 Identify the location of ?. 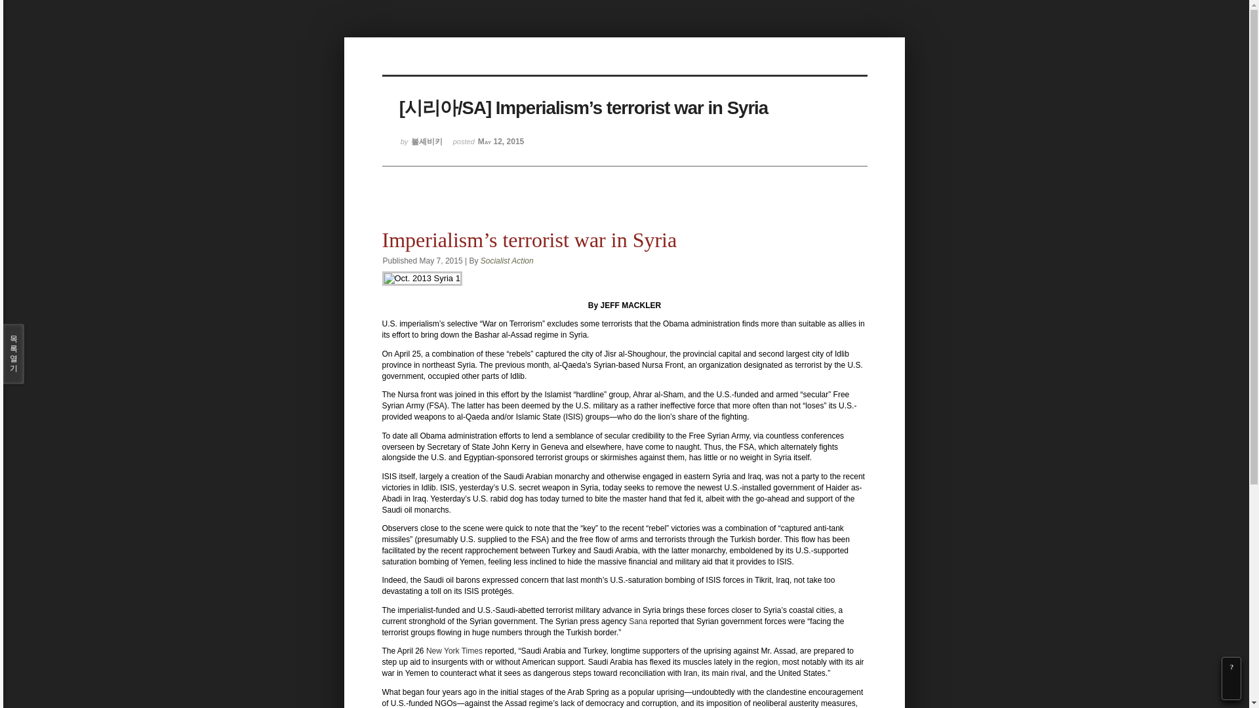
(1231, 667).